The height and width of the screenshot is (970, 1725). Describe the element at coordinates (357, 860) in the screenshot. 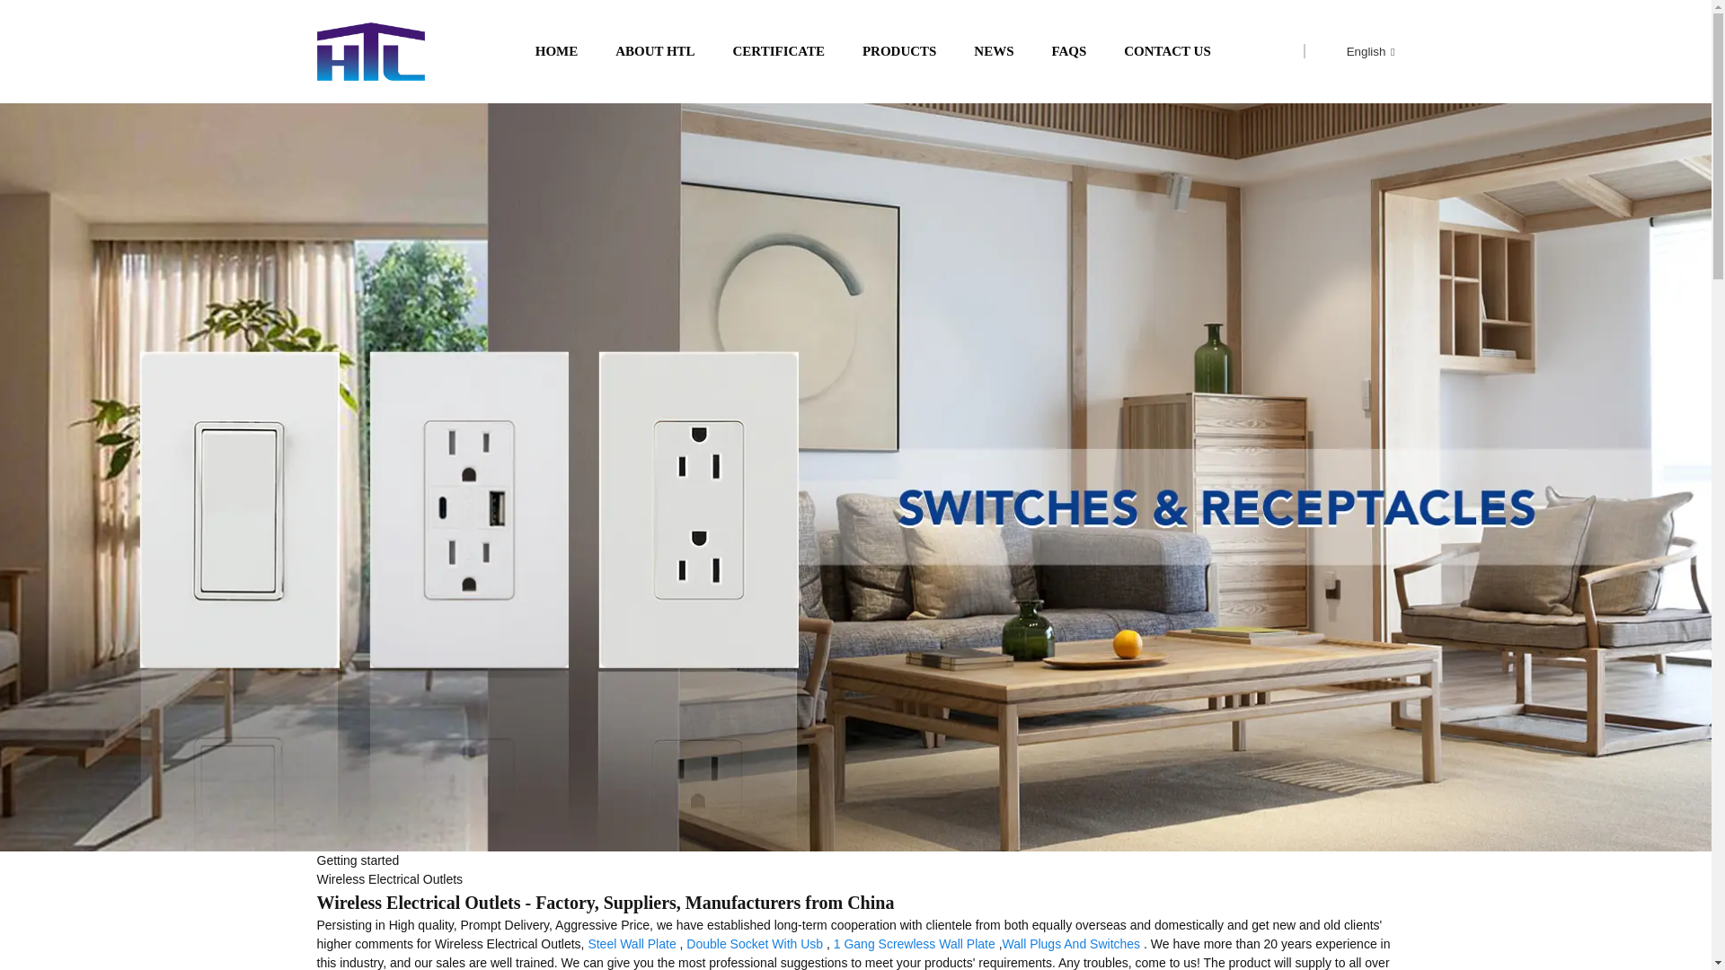

I see `Getting started` at that location.